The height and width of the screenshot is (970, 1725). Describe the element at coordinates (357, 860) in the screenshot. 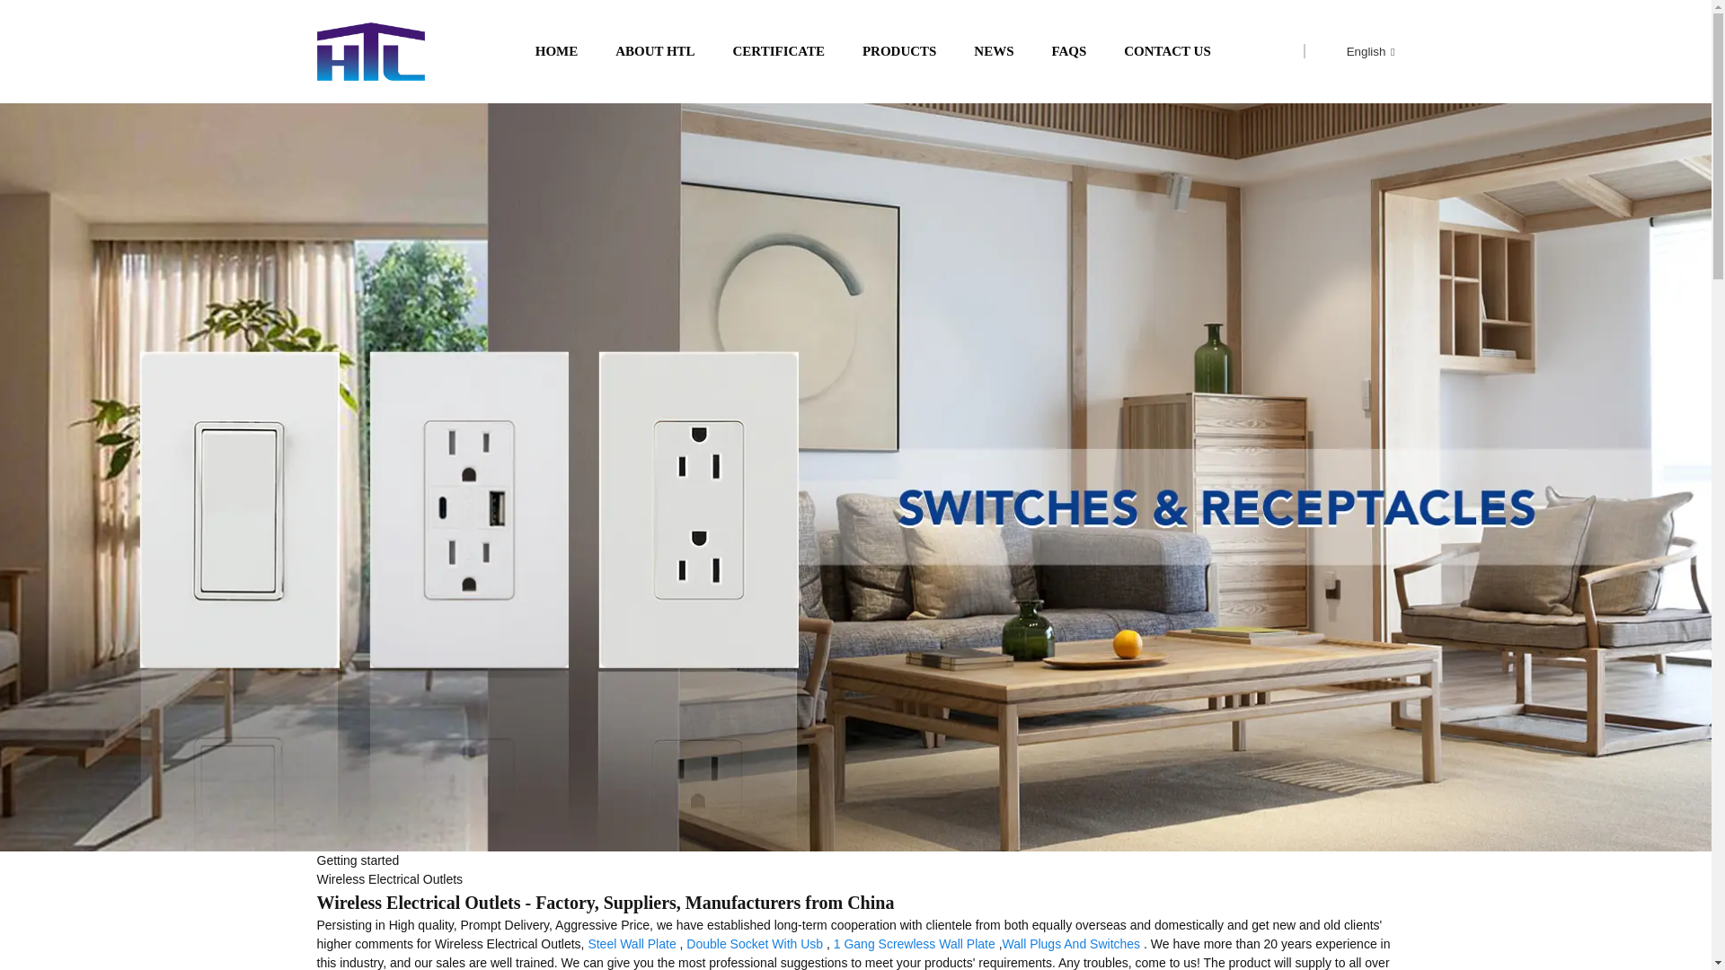

I see `Getting started` at that location.